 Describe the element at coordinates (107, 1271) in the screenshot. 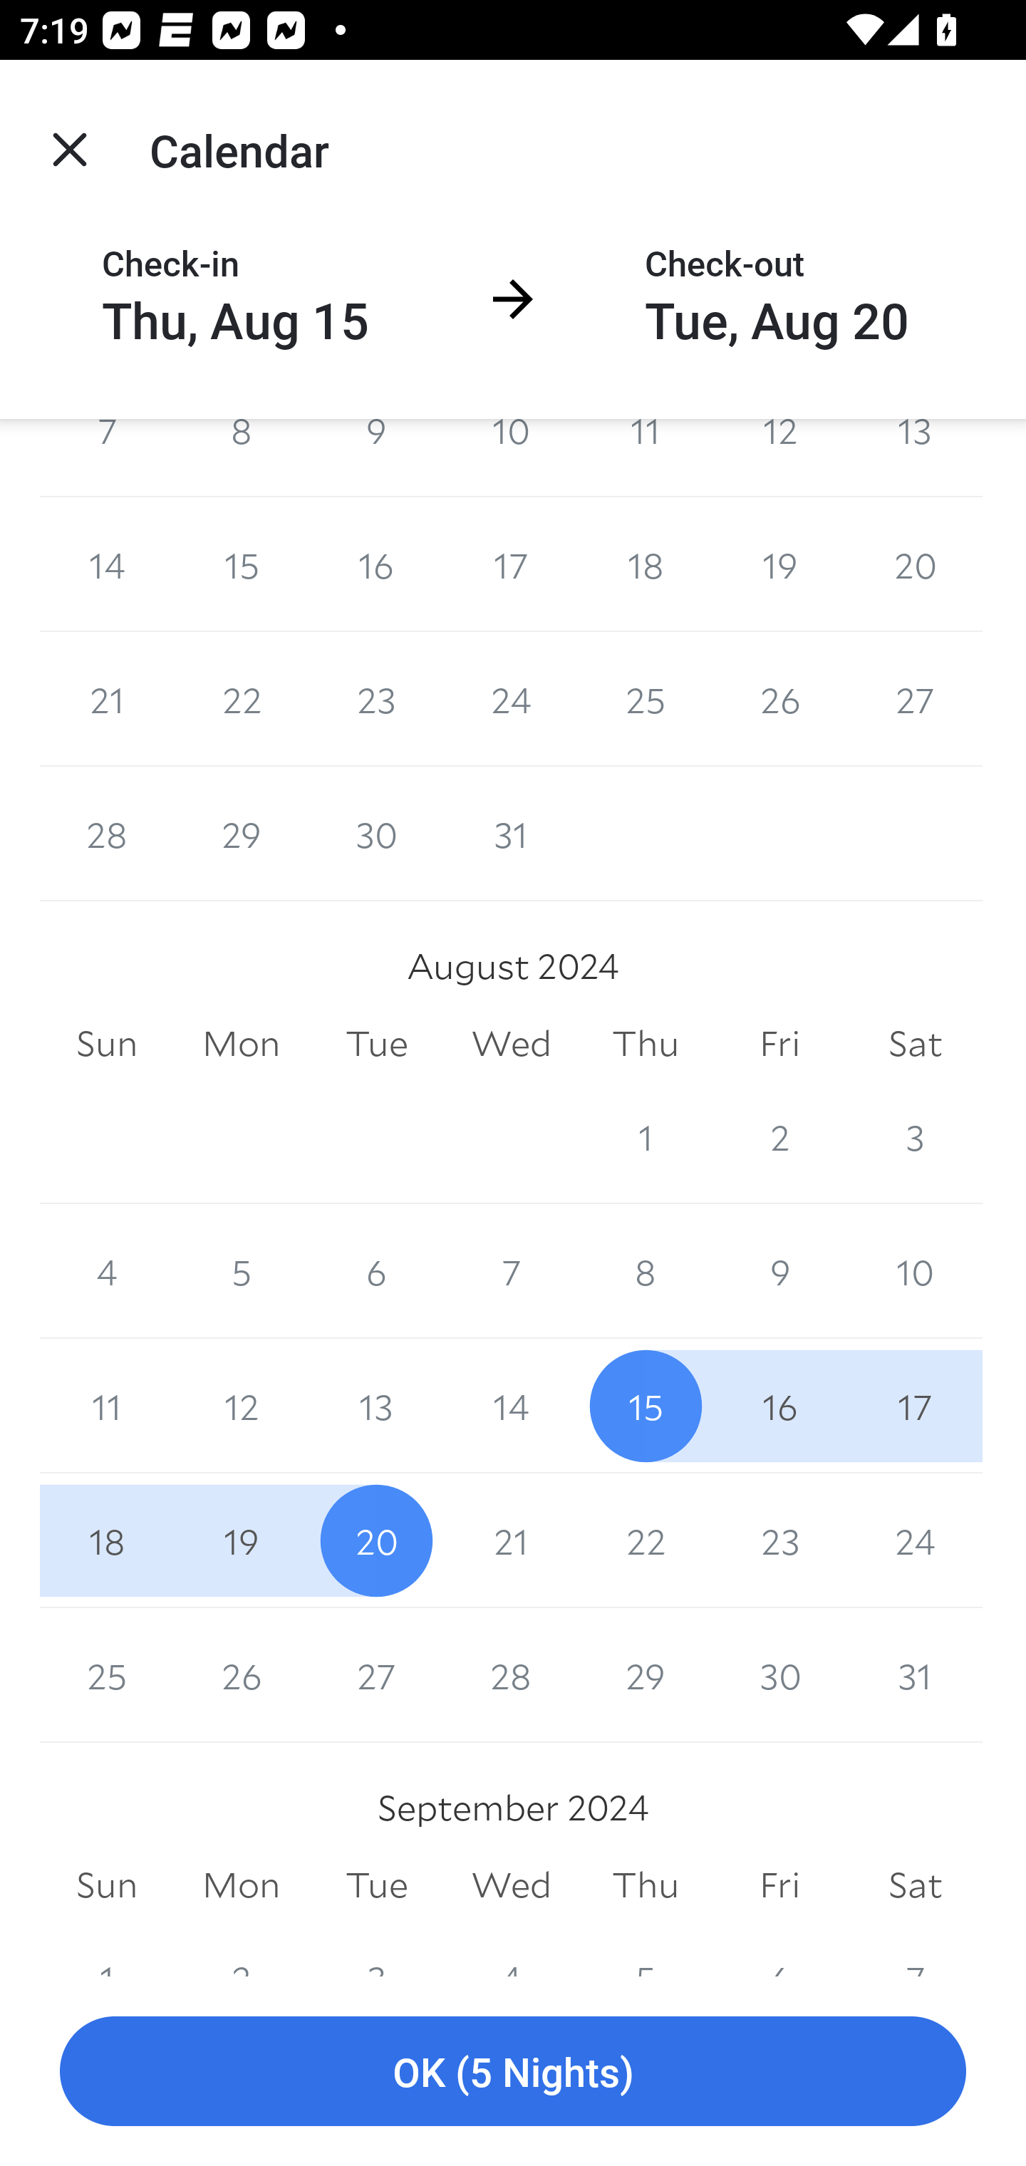

I see `4 4 August 2024` at that location.